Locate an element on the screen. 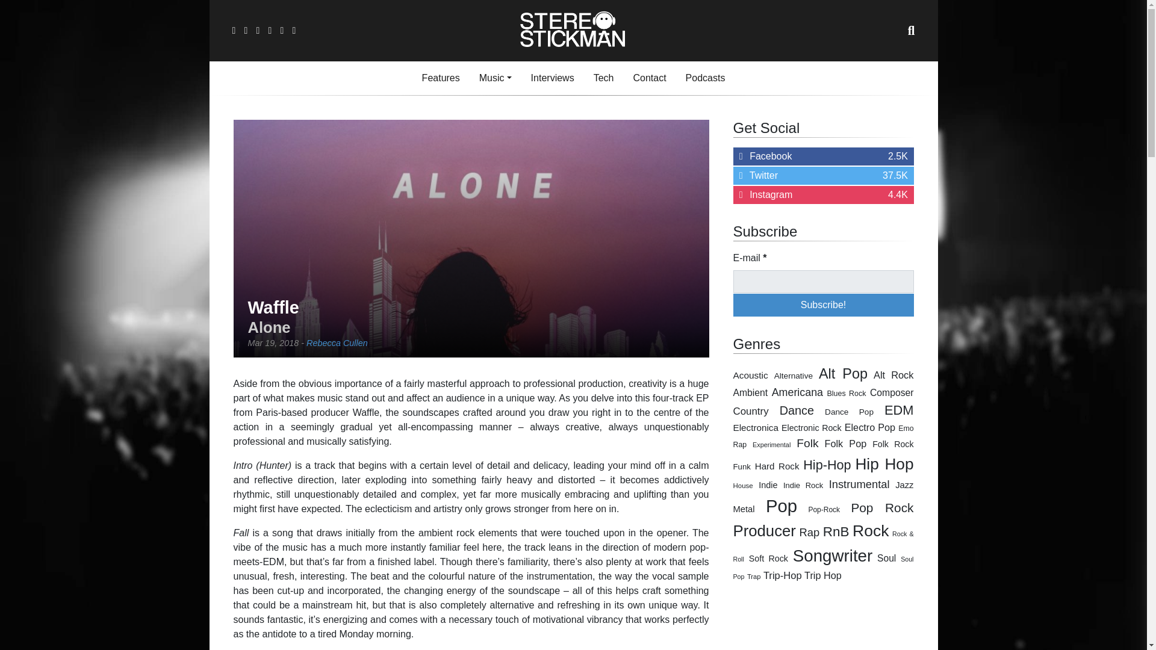  E-mail is located at coordinates (706, 78).